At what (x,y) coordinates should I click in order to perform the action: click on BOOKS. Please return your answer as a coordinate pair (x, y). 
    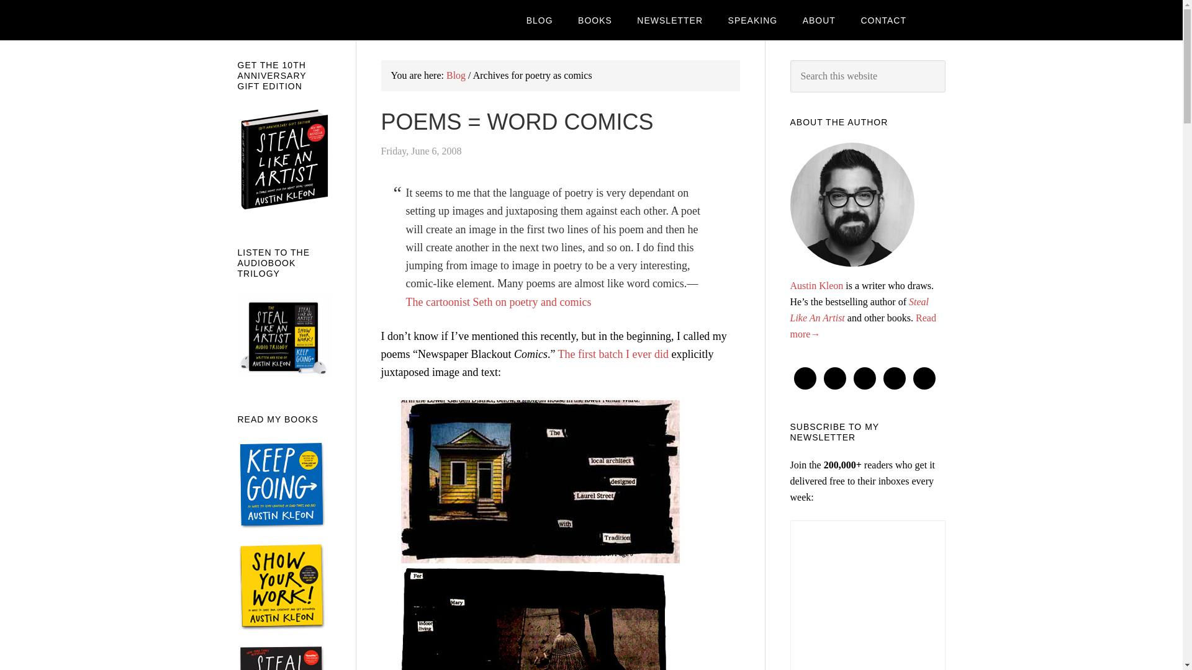
    Looking at the image, I should click on (595, 20).